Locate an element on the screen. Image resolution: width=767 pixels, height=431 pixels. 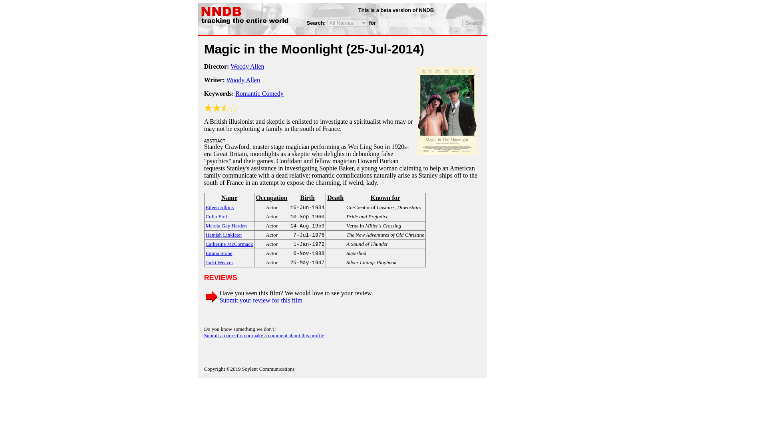
Catherine McCormack is located at coordinates (229, 243).